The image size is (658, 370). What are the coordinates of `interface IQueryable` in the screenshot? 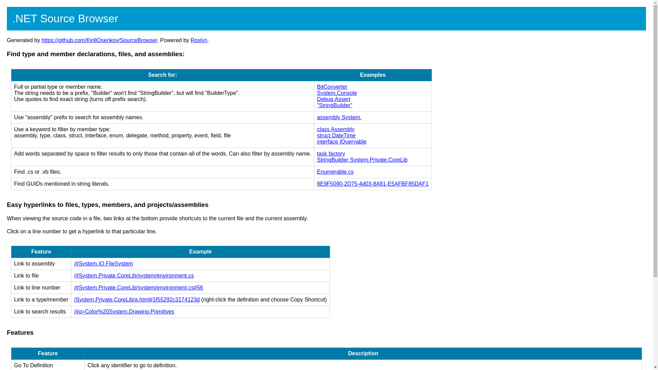 It's located at (342, 142).